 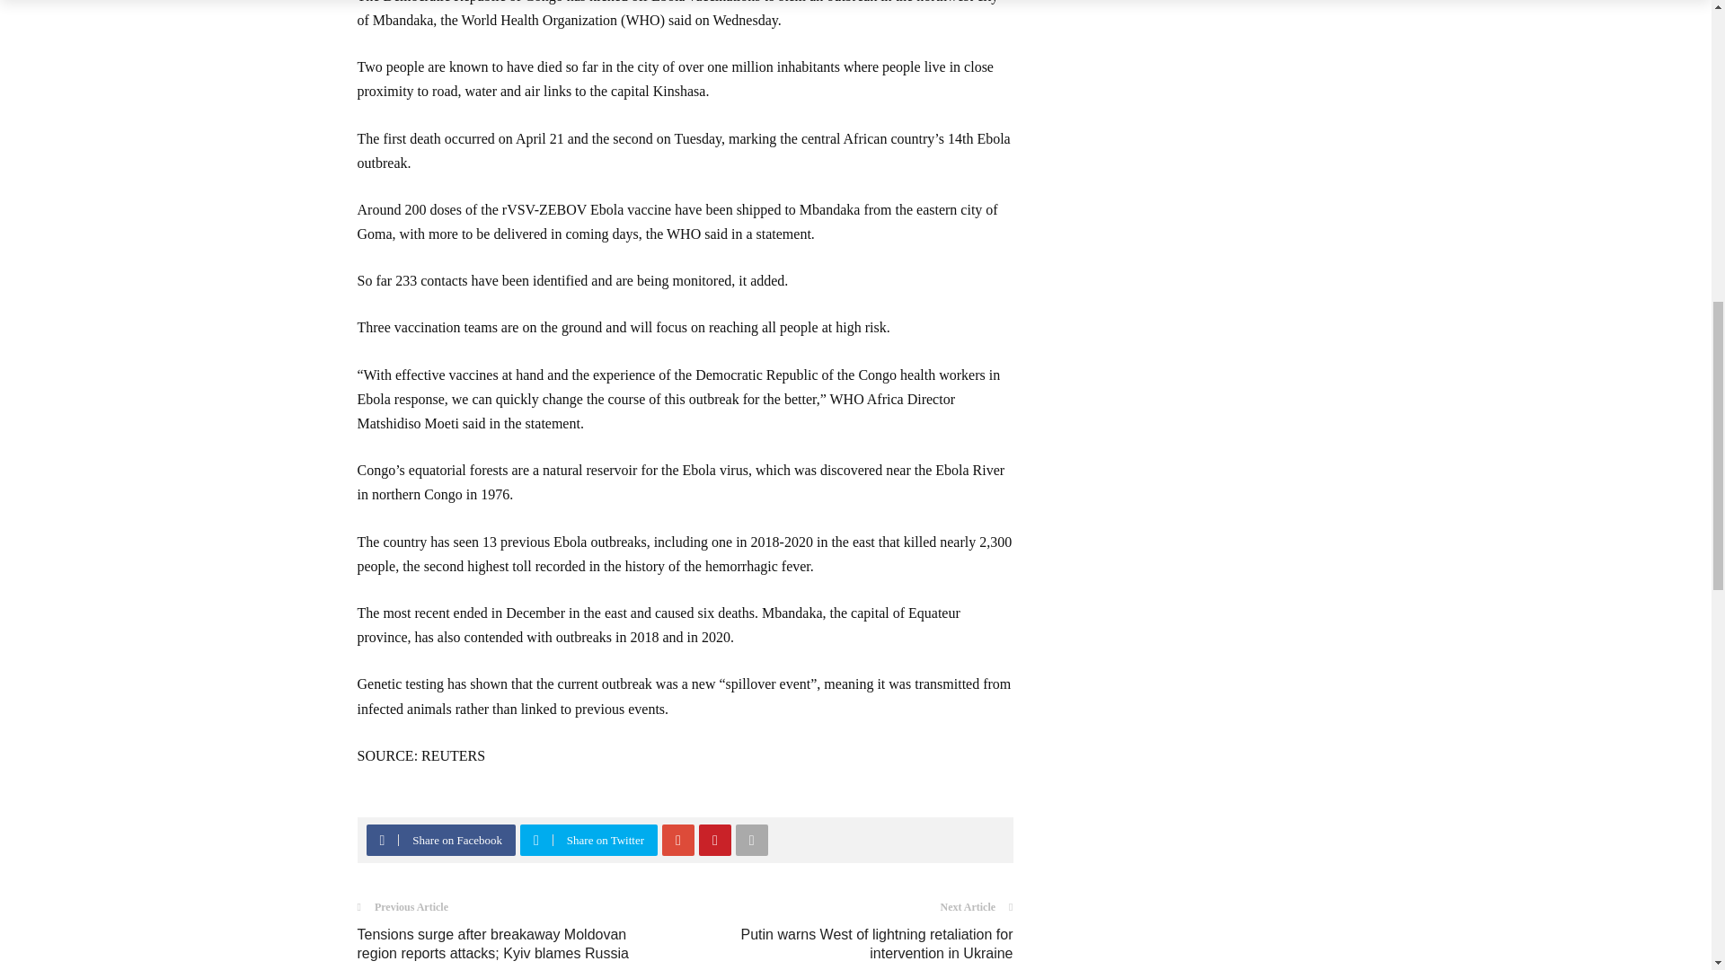 What do you see at coordinates (382, 840) in the screenshot?
I see `Facebook` at bounding box center [382, 840].